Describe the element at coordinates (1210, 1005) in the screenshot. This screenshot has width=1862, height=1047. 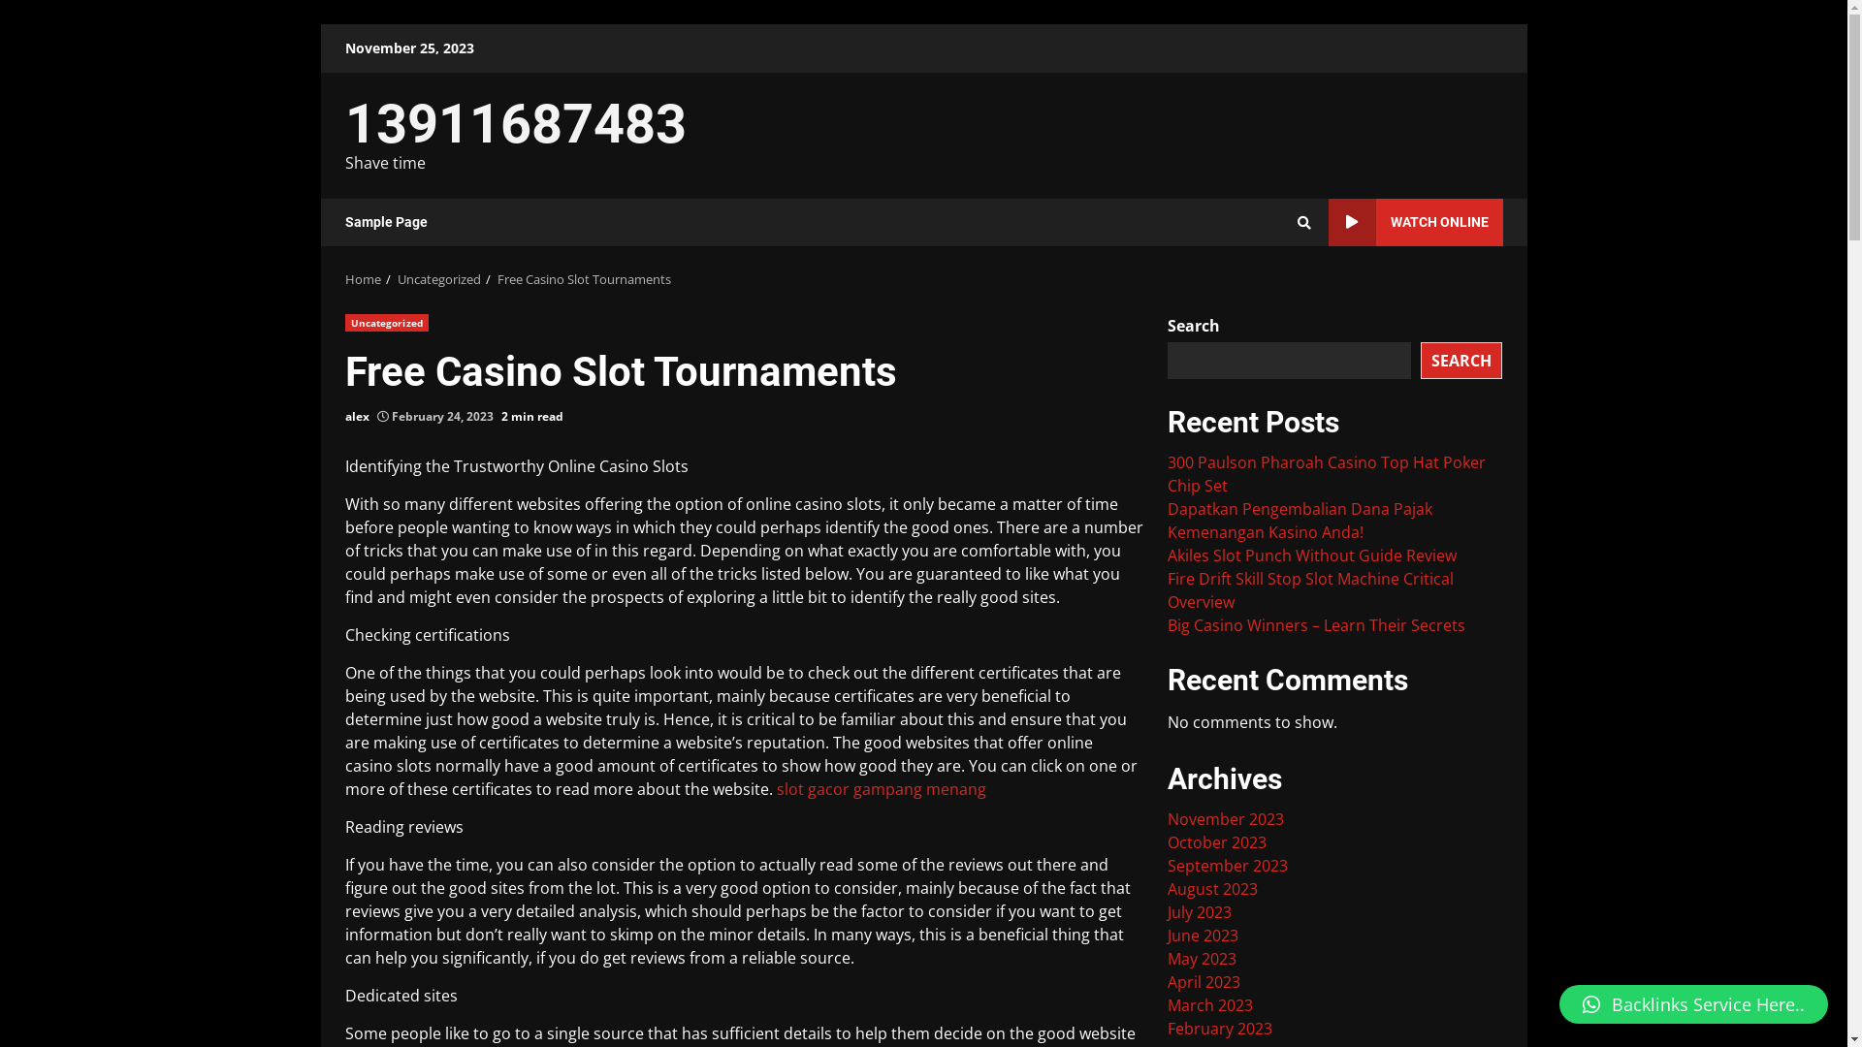
I see `March 2023` at that location.